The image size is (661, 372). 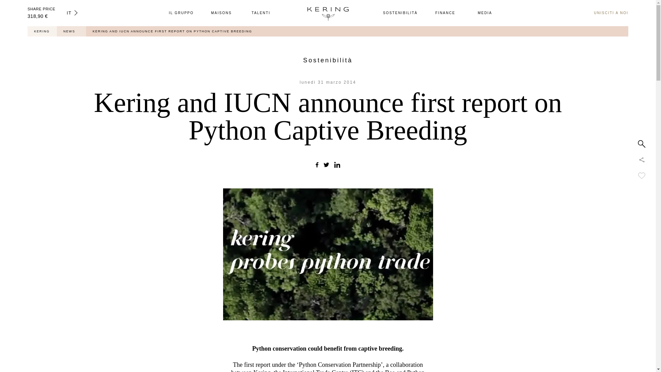 What do you see at coordinates (42, 31) in the screenshot?
I see `KERING` at bounding box center [42, 31].